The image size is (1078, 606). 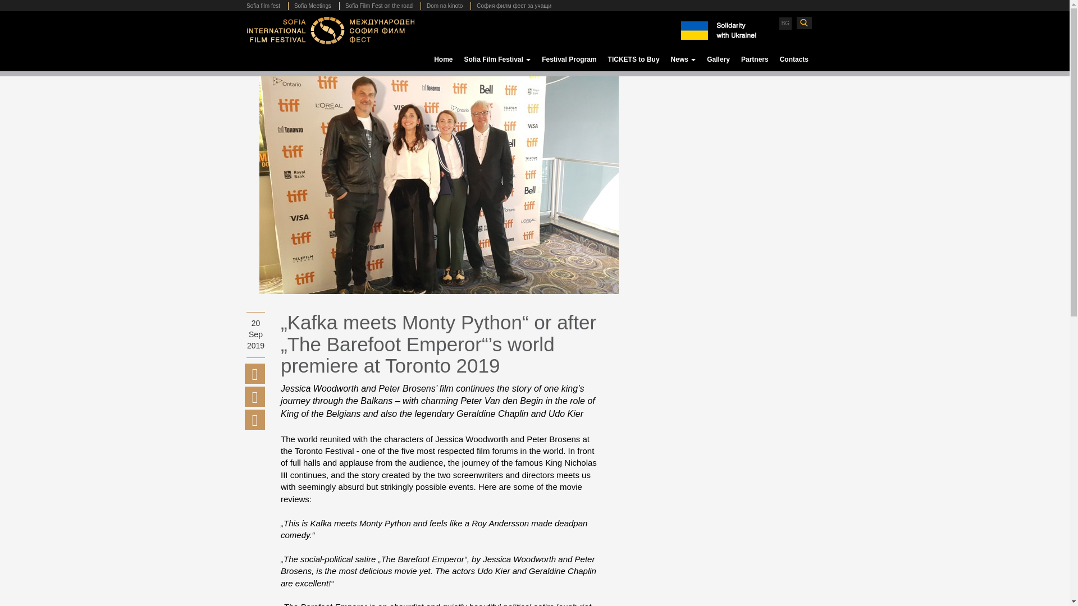 I want to click on Sofia Film Fest on the road, so click(x=378, y=6).